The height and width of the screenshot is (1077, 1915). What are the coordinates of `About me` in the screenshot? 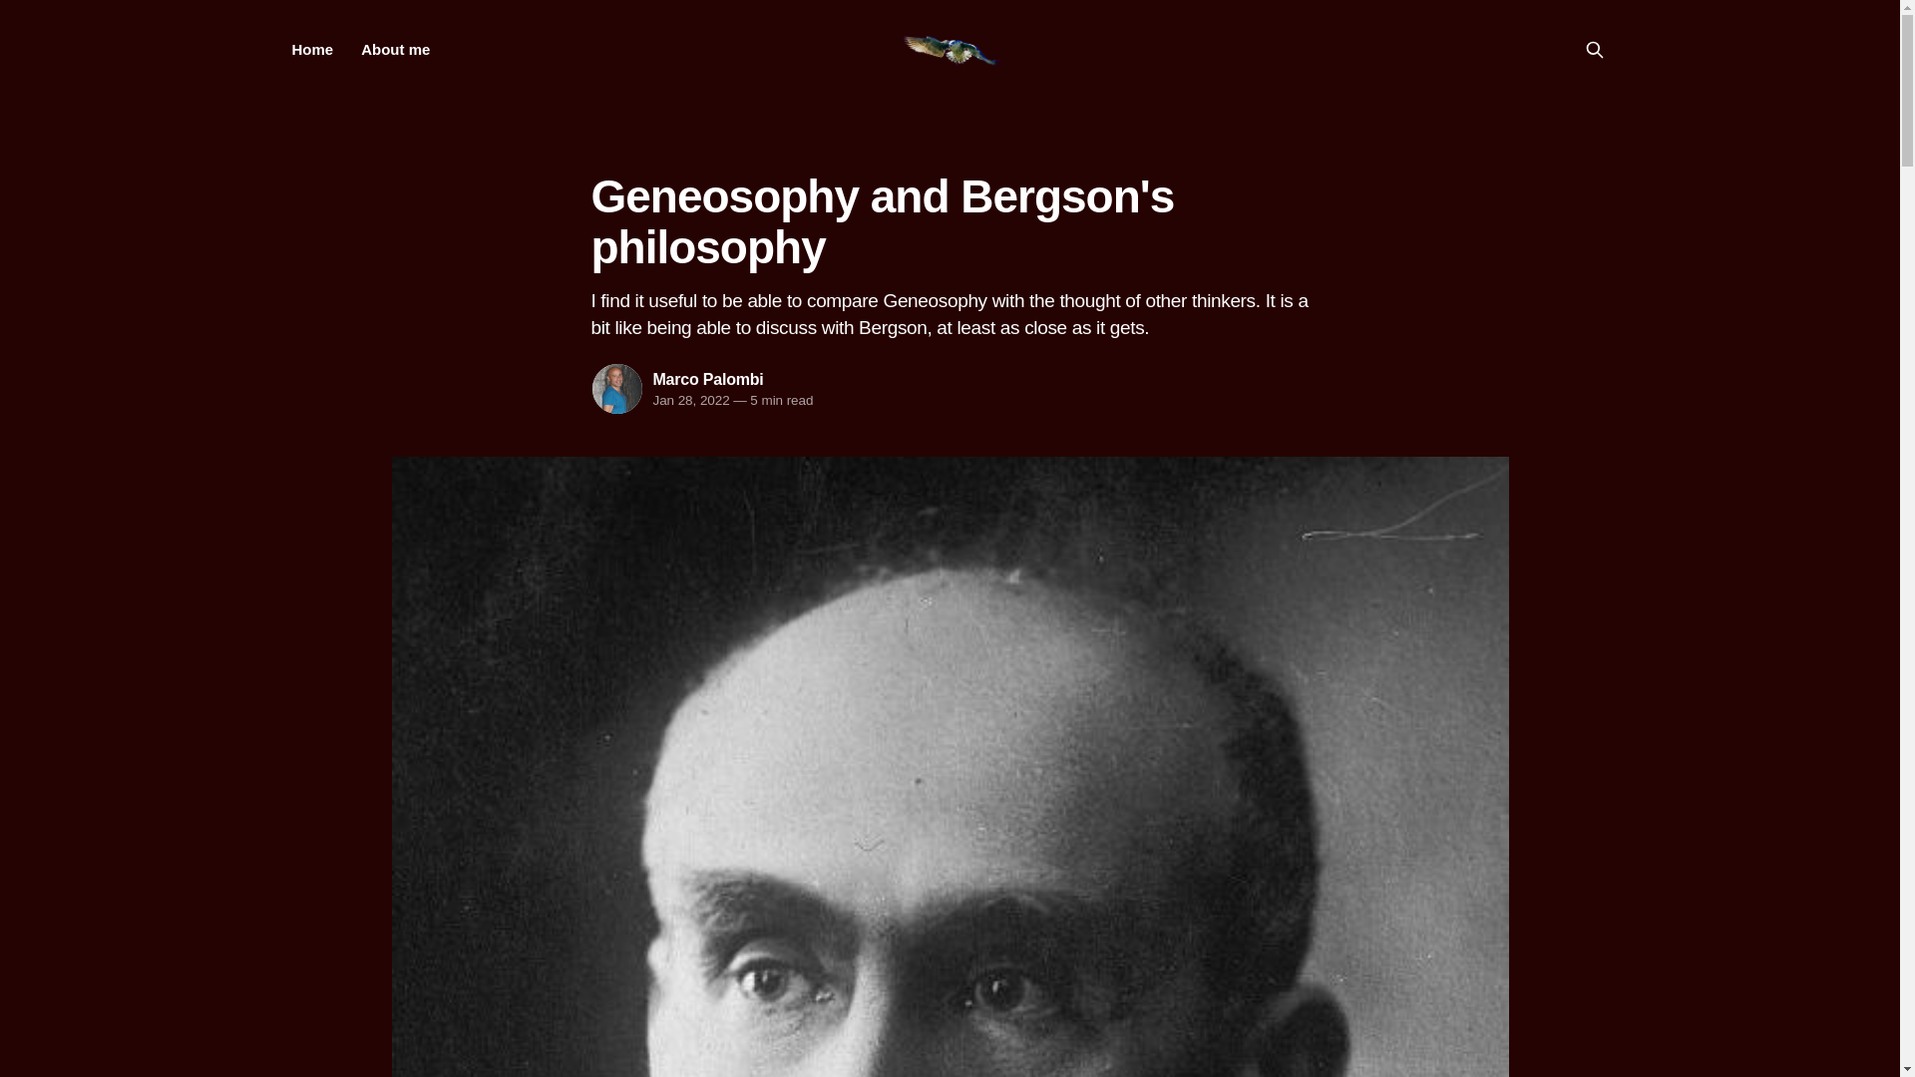 It's located at (395, 50).